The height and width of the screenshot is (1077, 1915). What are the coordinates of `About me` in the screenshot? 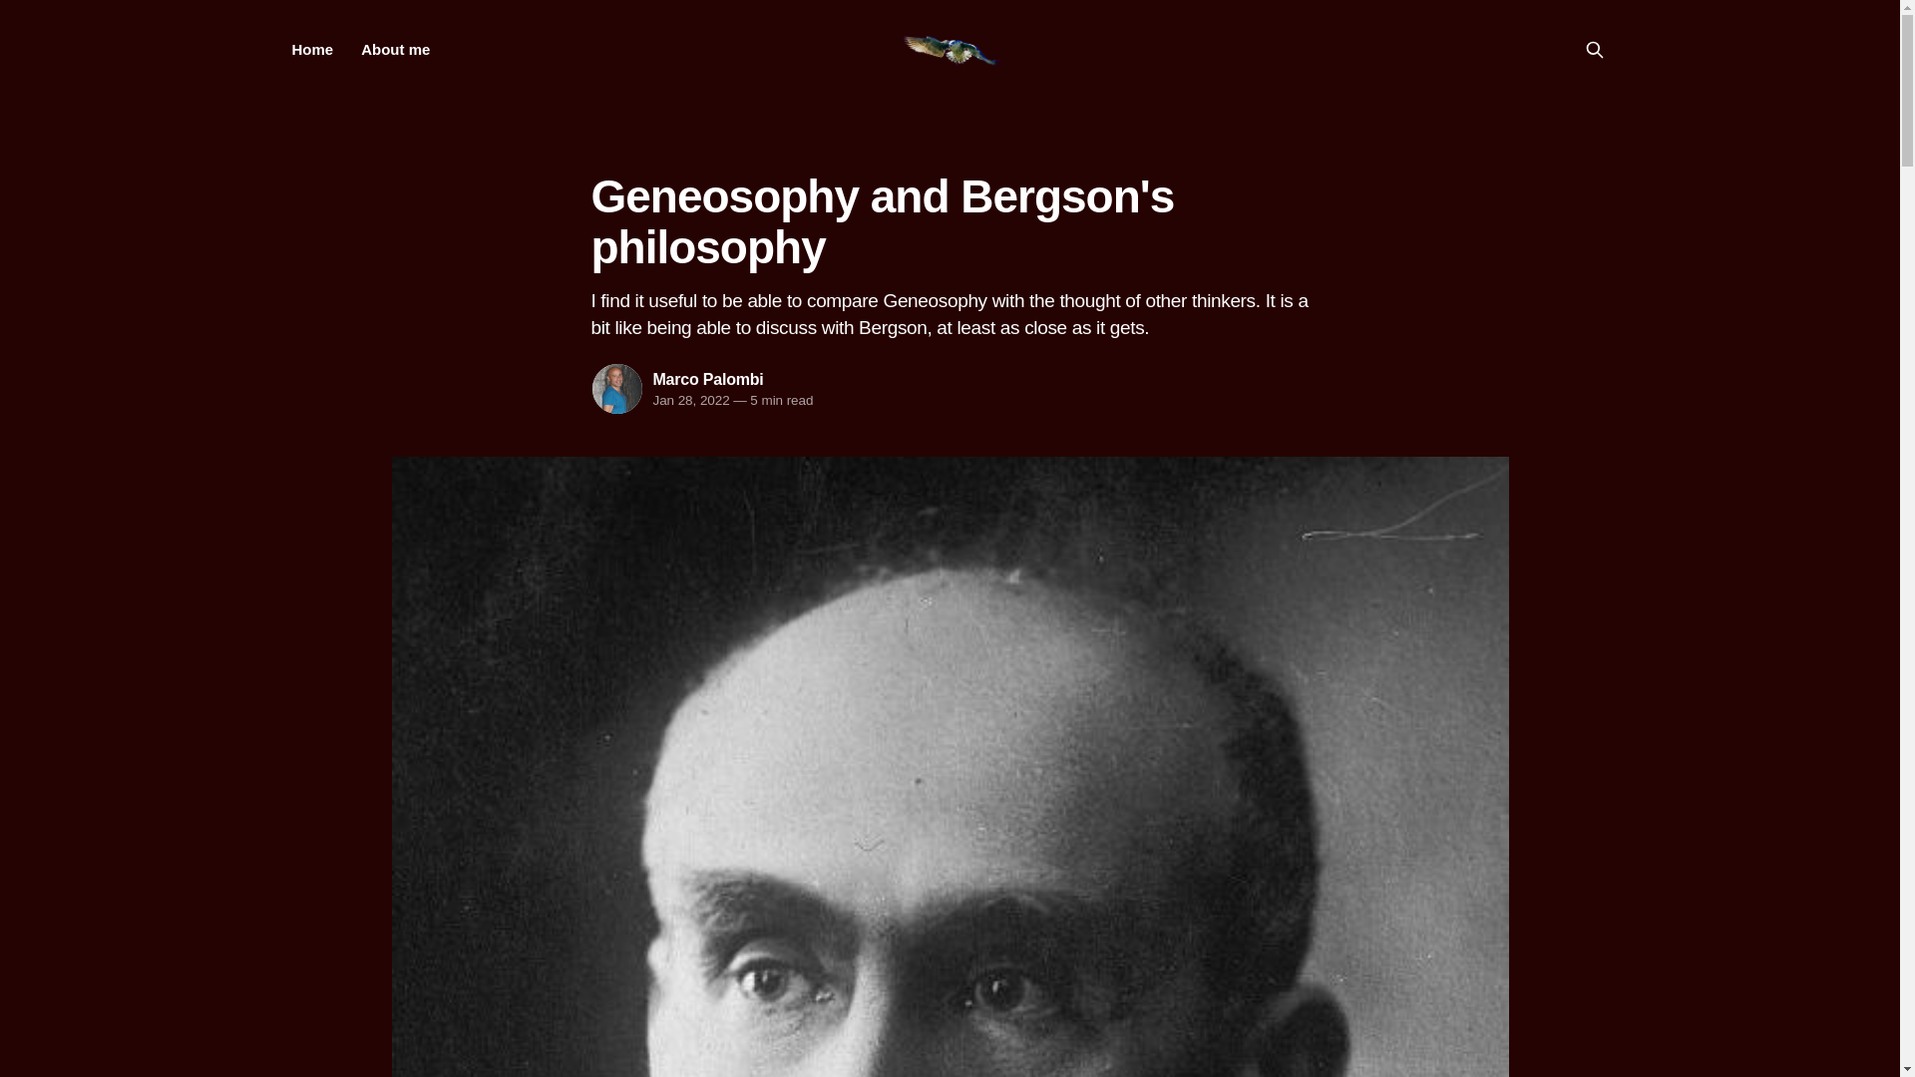 It's located at (395, 50).